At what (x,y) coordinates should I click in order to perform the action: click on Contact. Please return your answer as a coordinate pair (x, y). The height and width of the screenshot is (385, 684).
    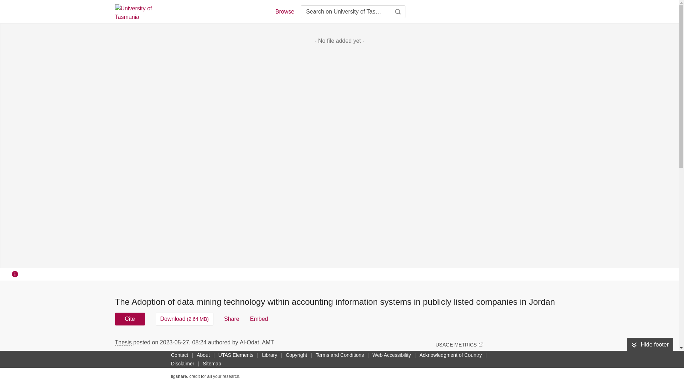
    Looking at the image, I should click on (180, 355).